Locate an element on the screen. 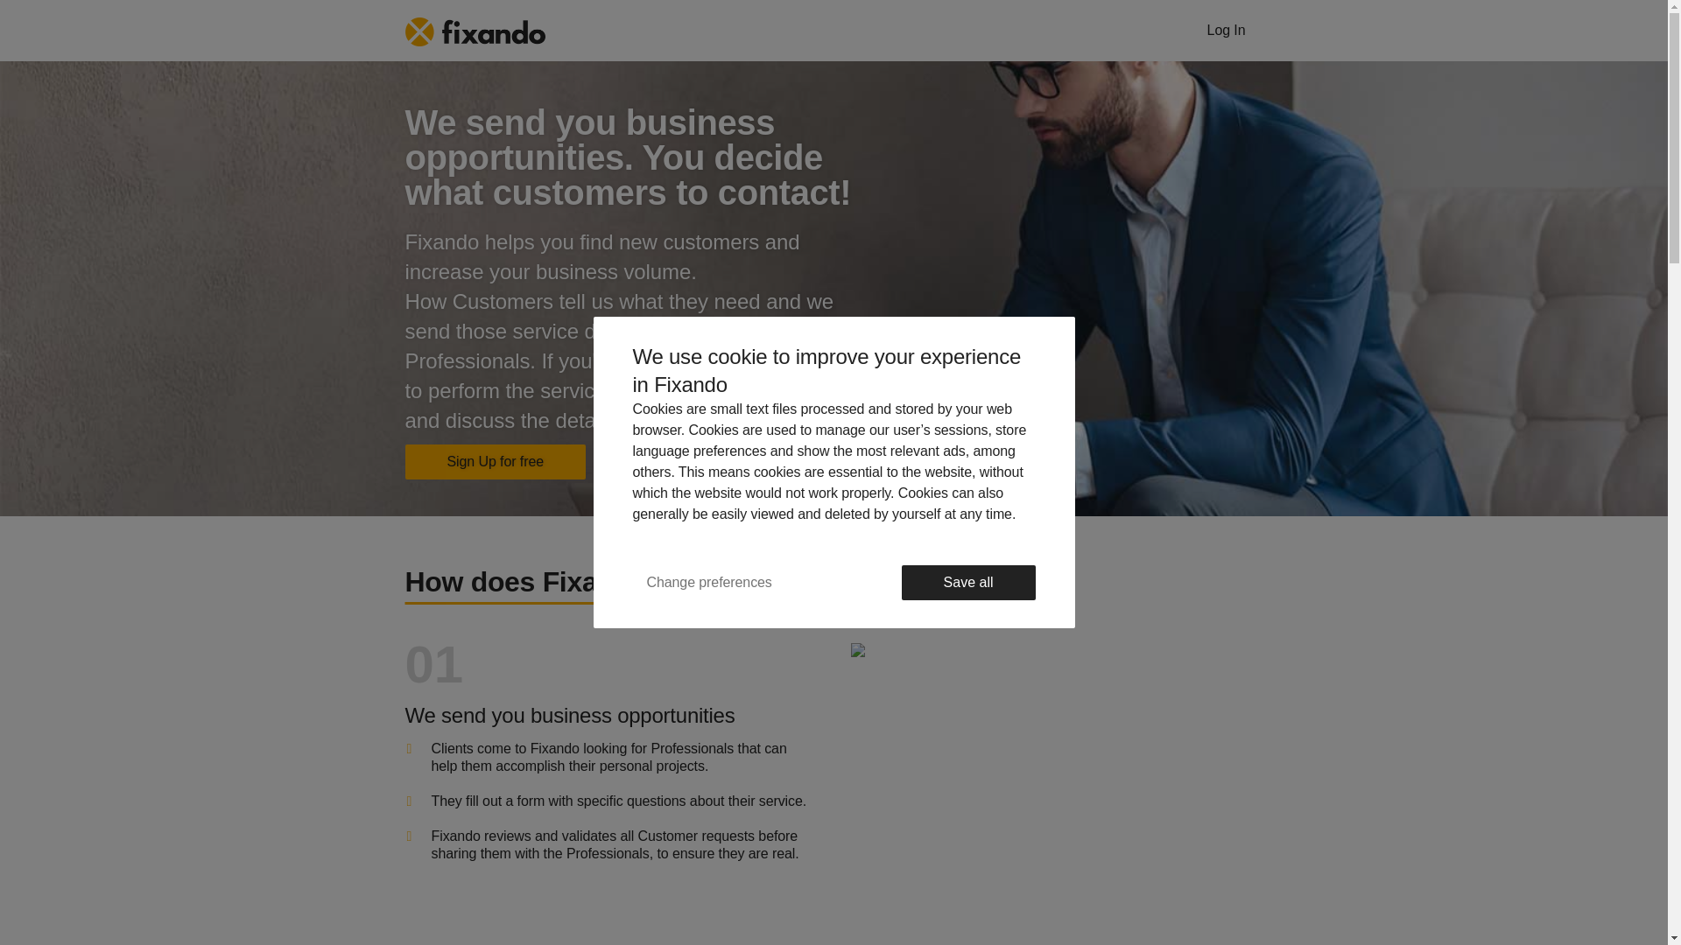 The width and height of the screenshot is (1681, 945). Log In is located at coordinates (1227, 31).